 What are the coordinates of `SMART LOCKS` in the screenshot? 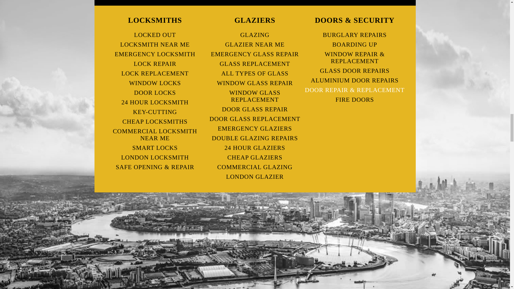 It's located at (155, 148).